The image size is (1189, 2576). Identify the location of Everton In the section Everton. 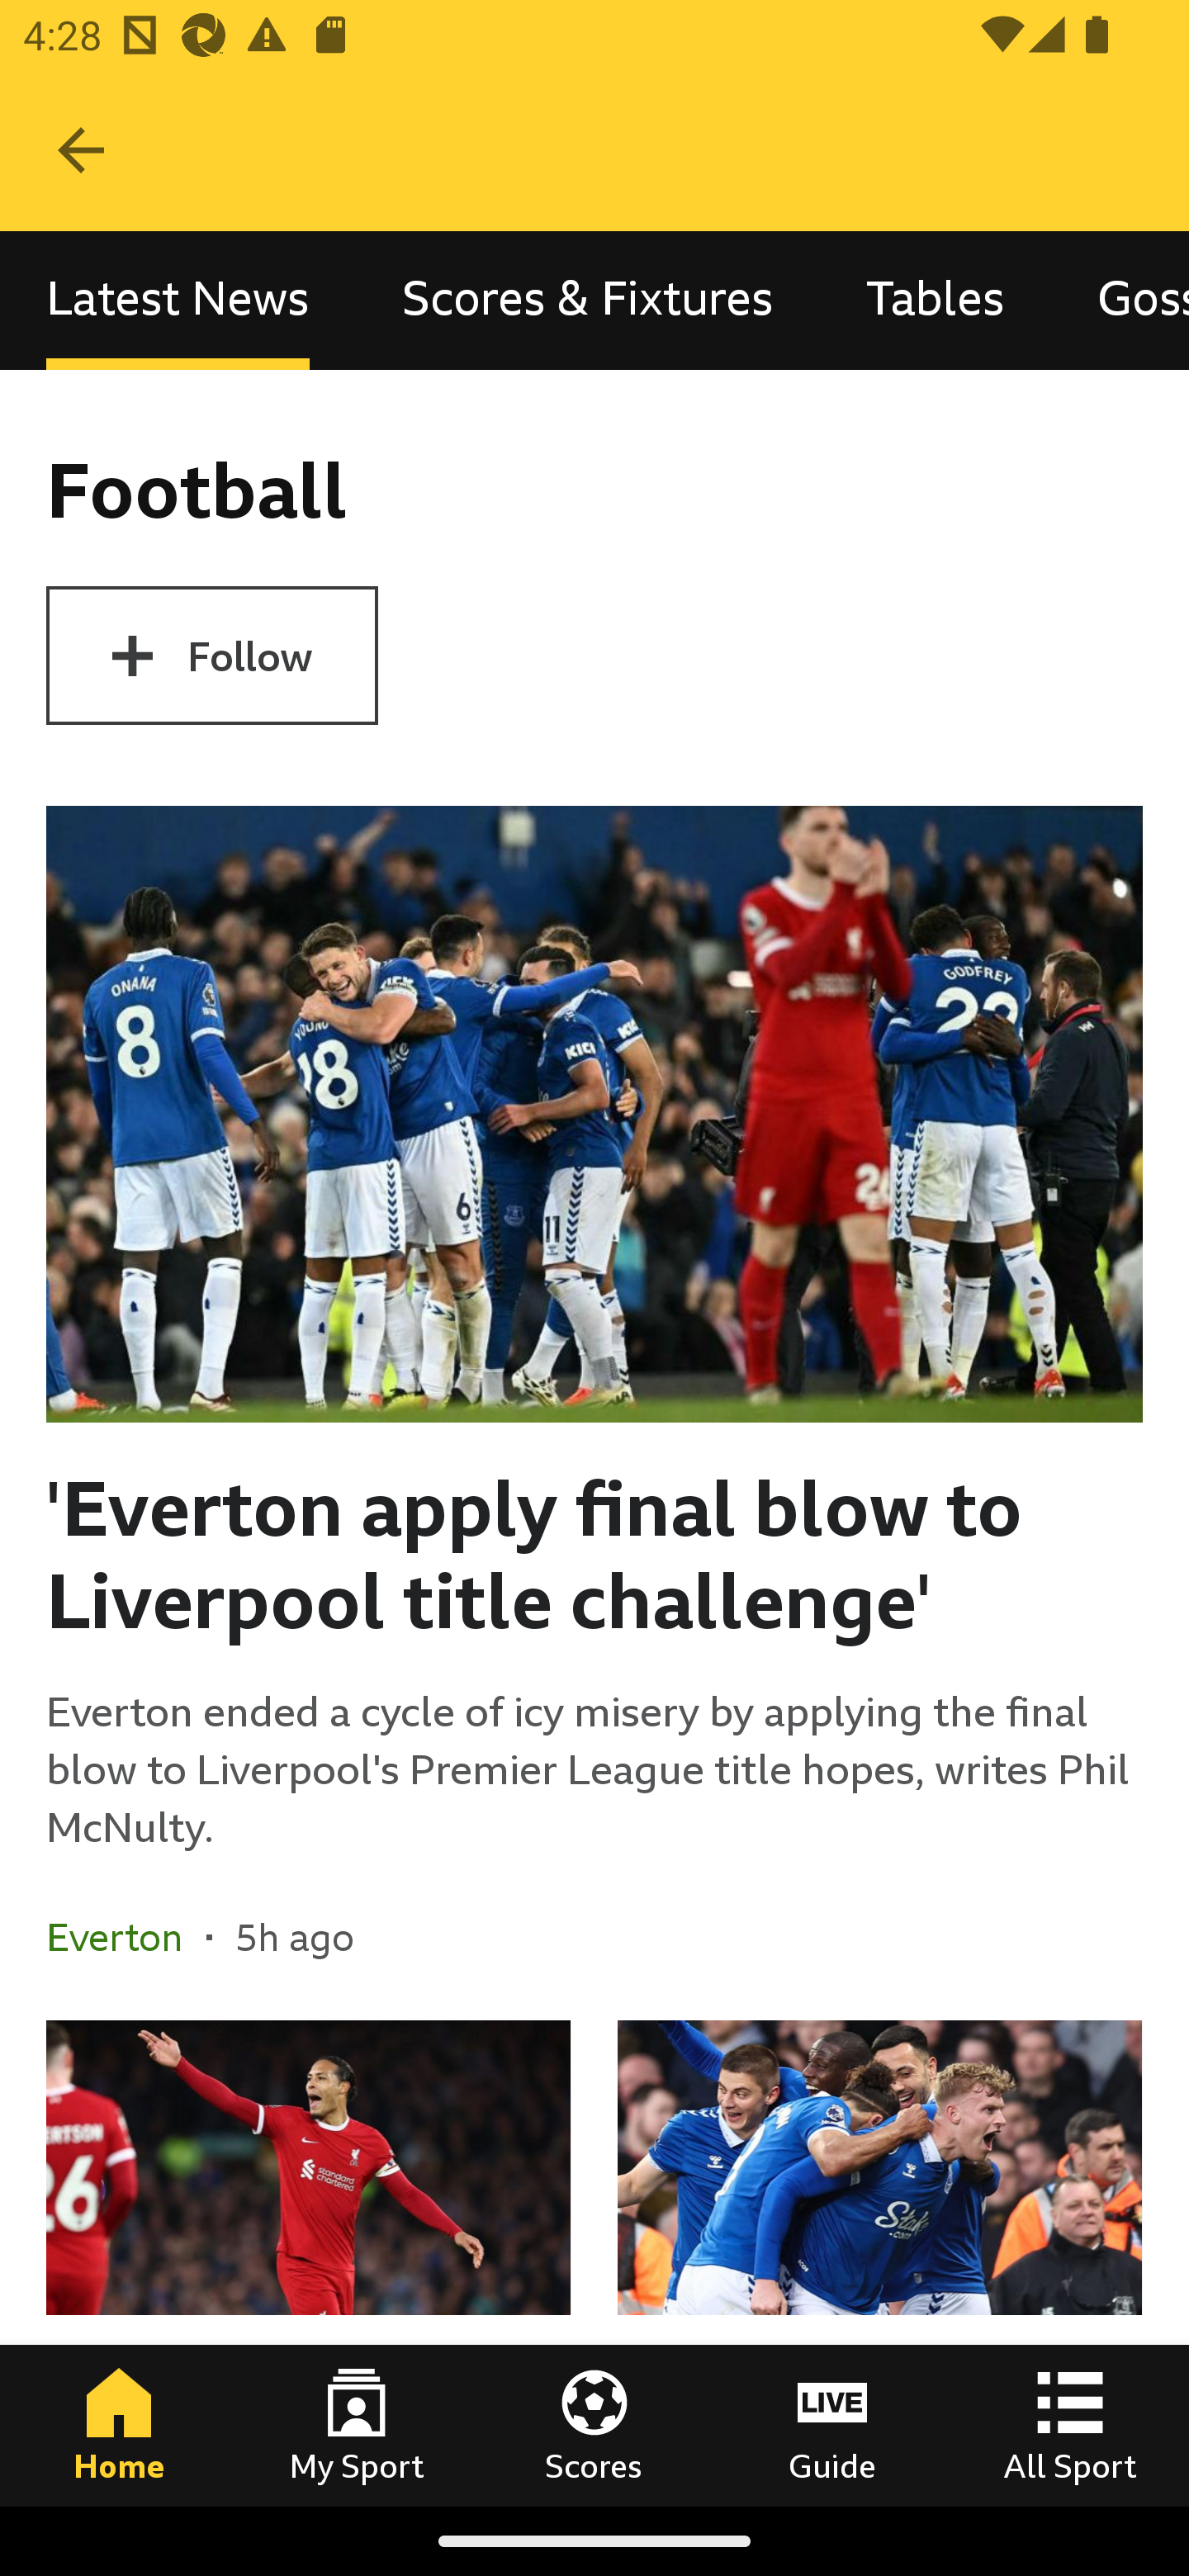
(126, 1937).